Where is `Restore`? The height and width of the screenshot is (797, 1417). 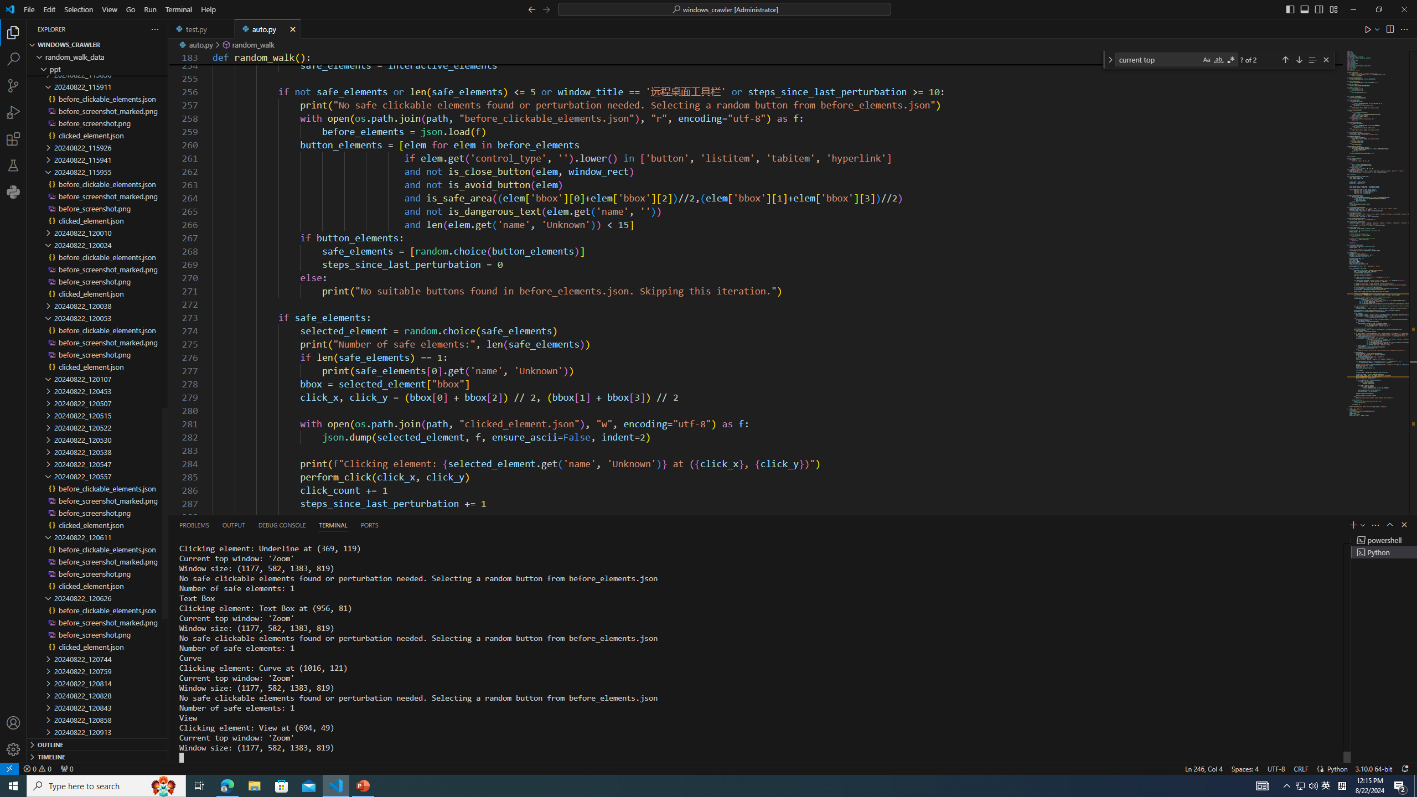
Restore is located at coordinates (1378, 9).